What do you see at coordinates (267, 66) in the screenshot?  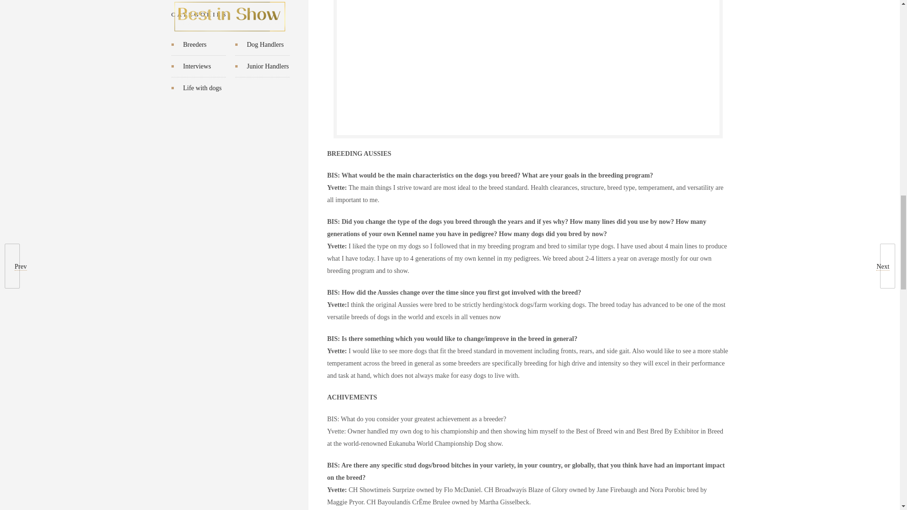 I see `Junior Handlers` at bounding box center [267, 66].